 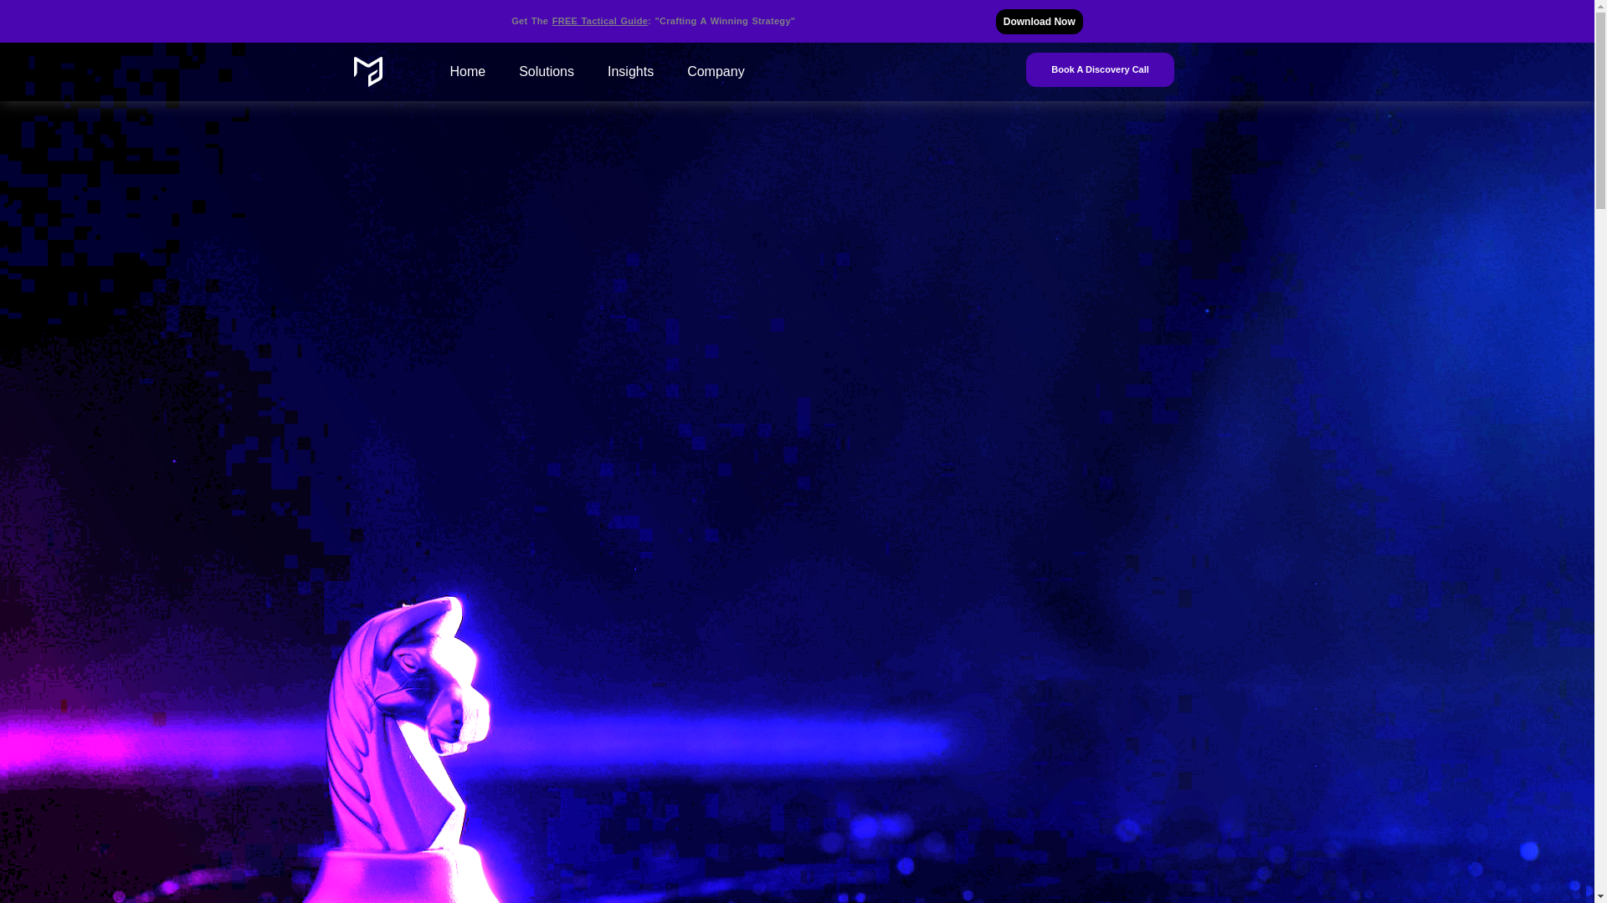 What do you see at coordinates (546, 72) in the screenshot?
I see `Solutions` at bounding box center [546, 72].